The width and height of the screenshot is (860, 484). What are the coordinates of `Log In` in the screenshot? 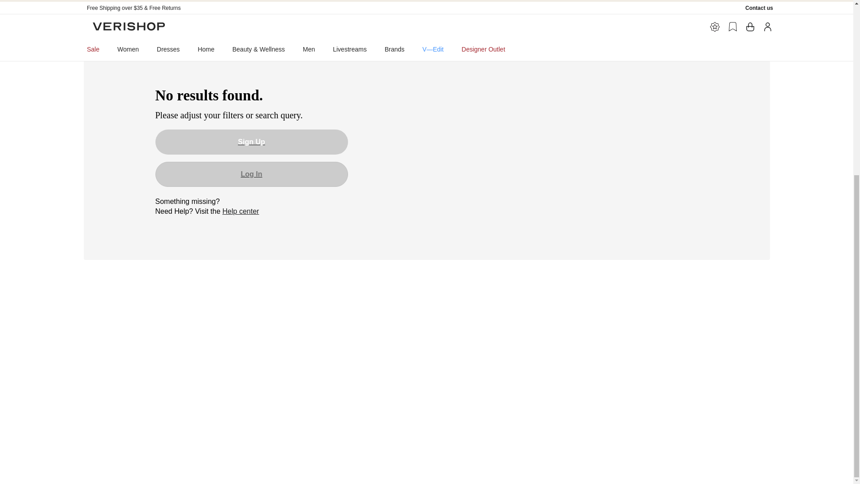 It's located at (251, 174).